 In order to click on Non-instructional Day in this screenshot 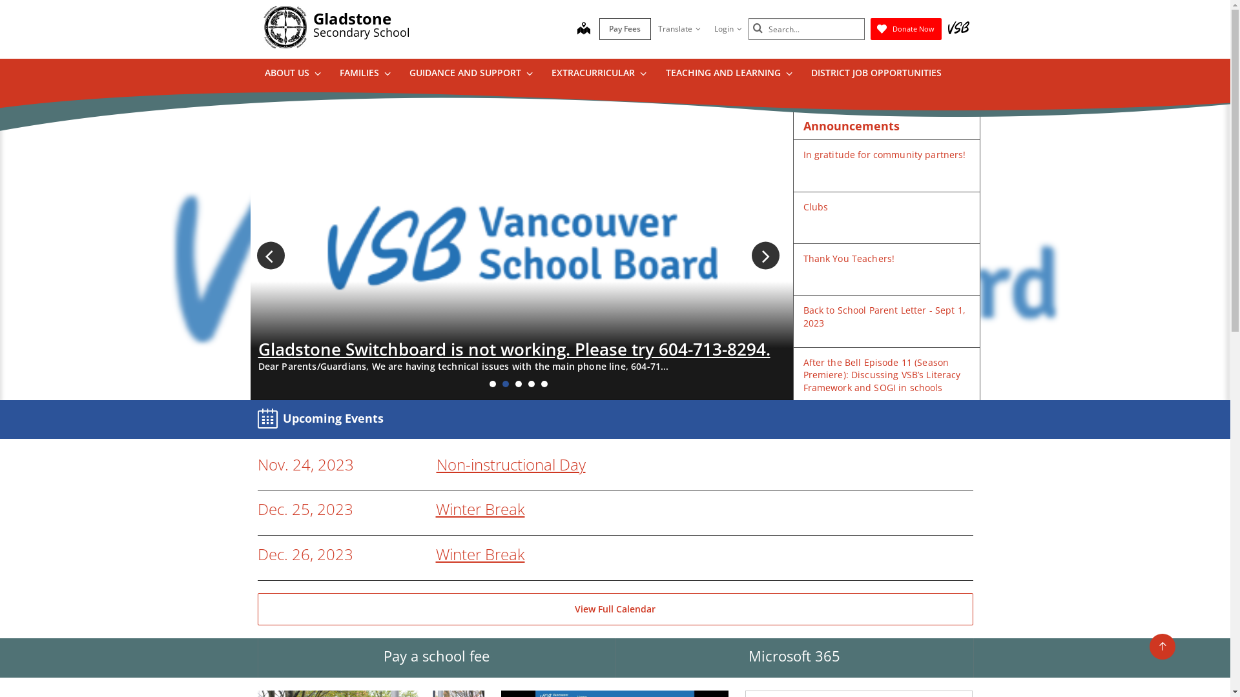, I will do `click(512, 465)`.